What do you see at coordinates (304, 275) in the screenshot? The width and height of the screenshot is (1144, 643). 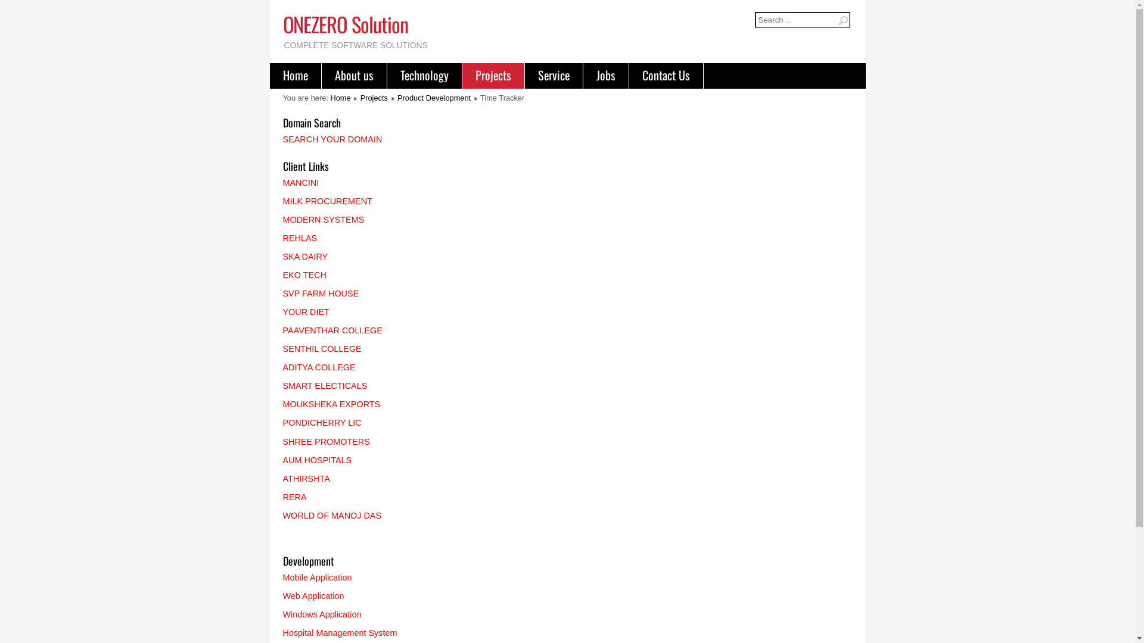 I see `EKO TECH` at bounding box center [304, 275].